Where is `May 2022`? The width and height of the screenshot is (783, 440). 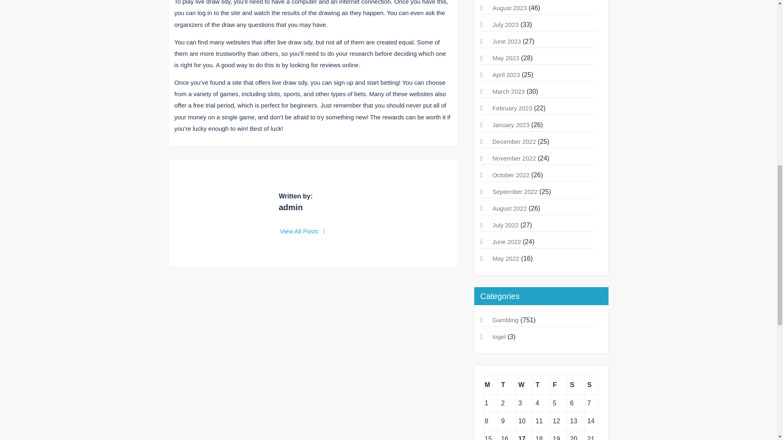 May 2022 is located at coordinates (506, 258).